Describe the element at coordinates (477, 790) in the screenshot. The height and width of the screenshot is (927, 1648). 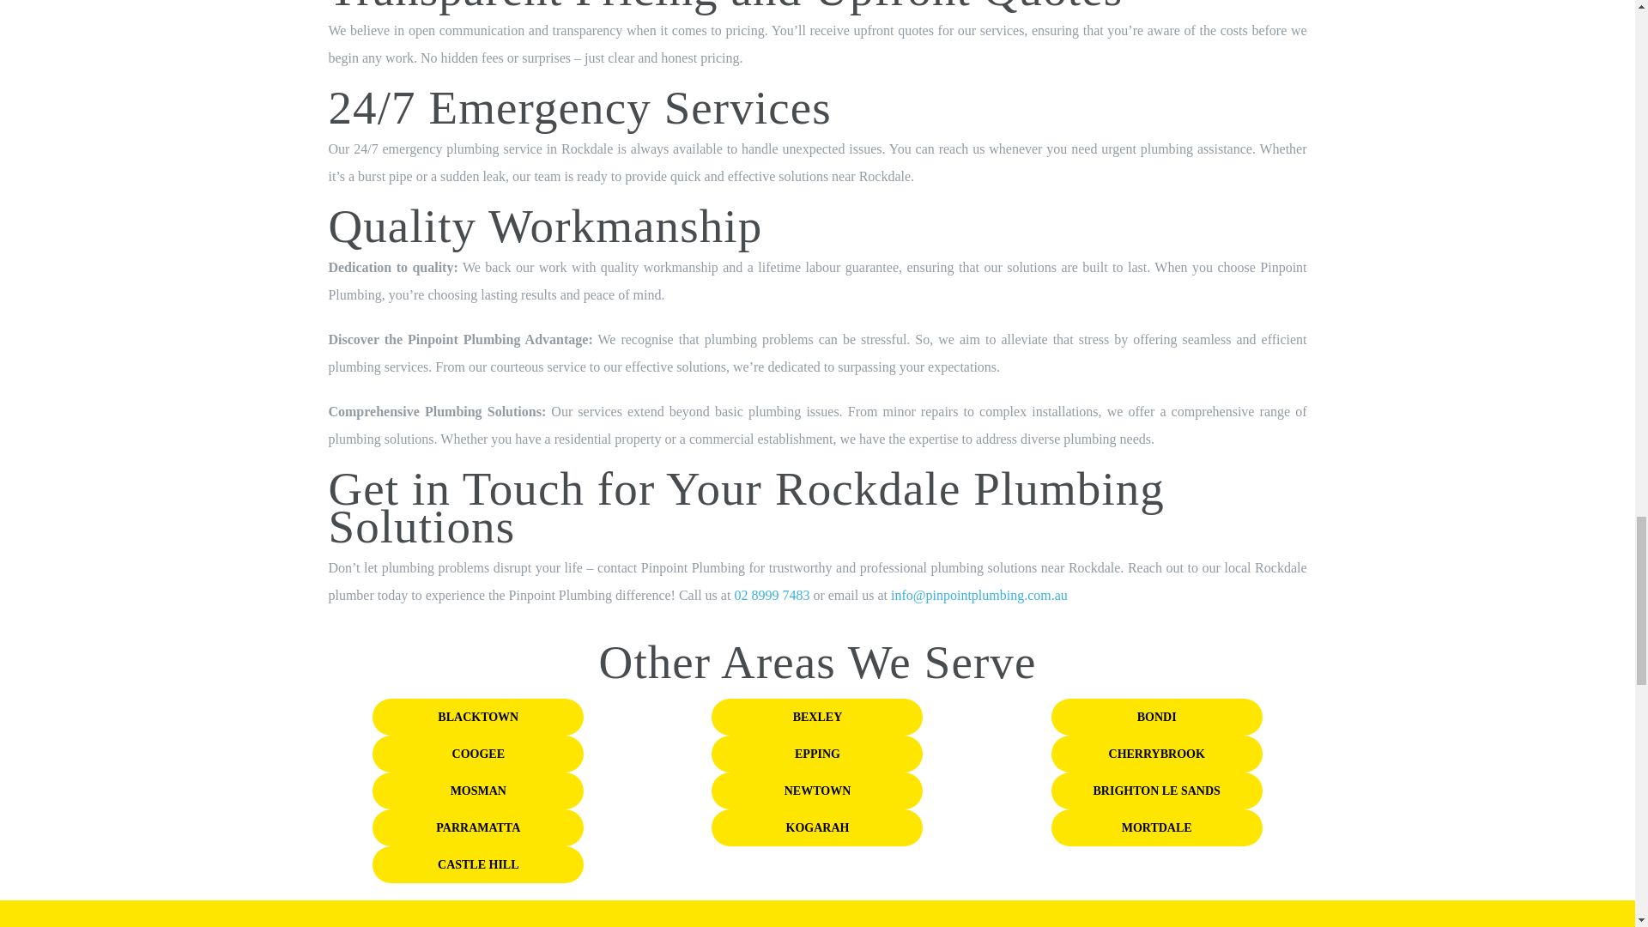
I see `MOSMAN` at that location.